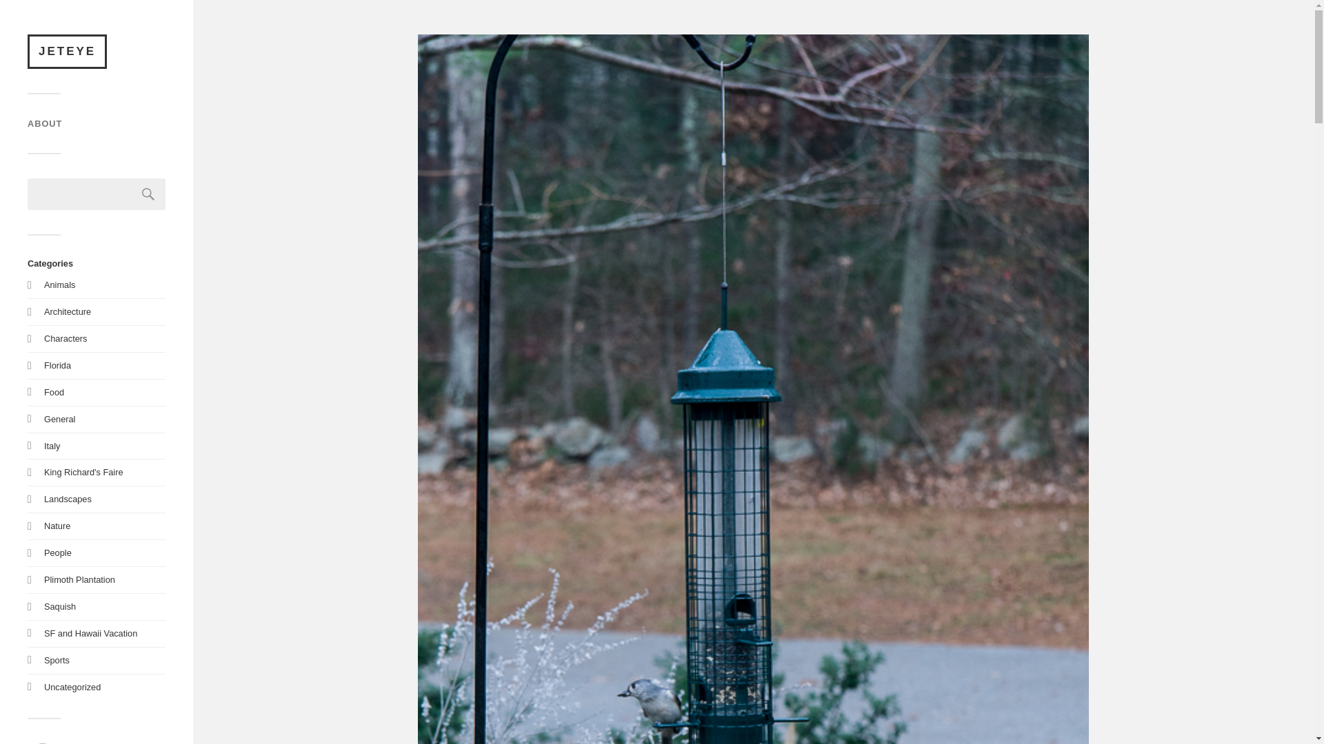 This screenshot has height=744, width=1324. What do you see at coordinates (68, 499) in the screenshot?
I see `Landscapes` at bounding box center [68, 499].